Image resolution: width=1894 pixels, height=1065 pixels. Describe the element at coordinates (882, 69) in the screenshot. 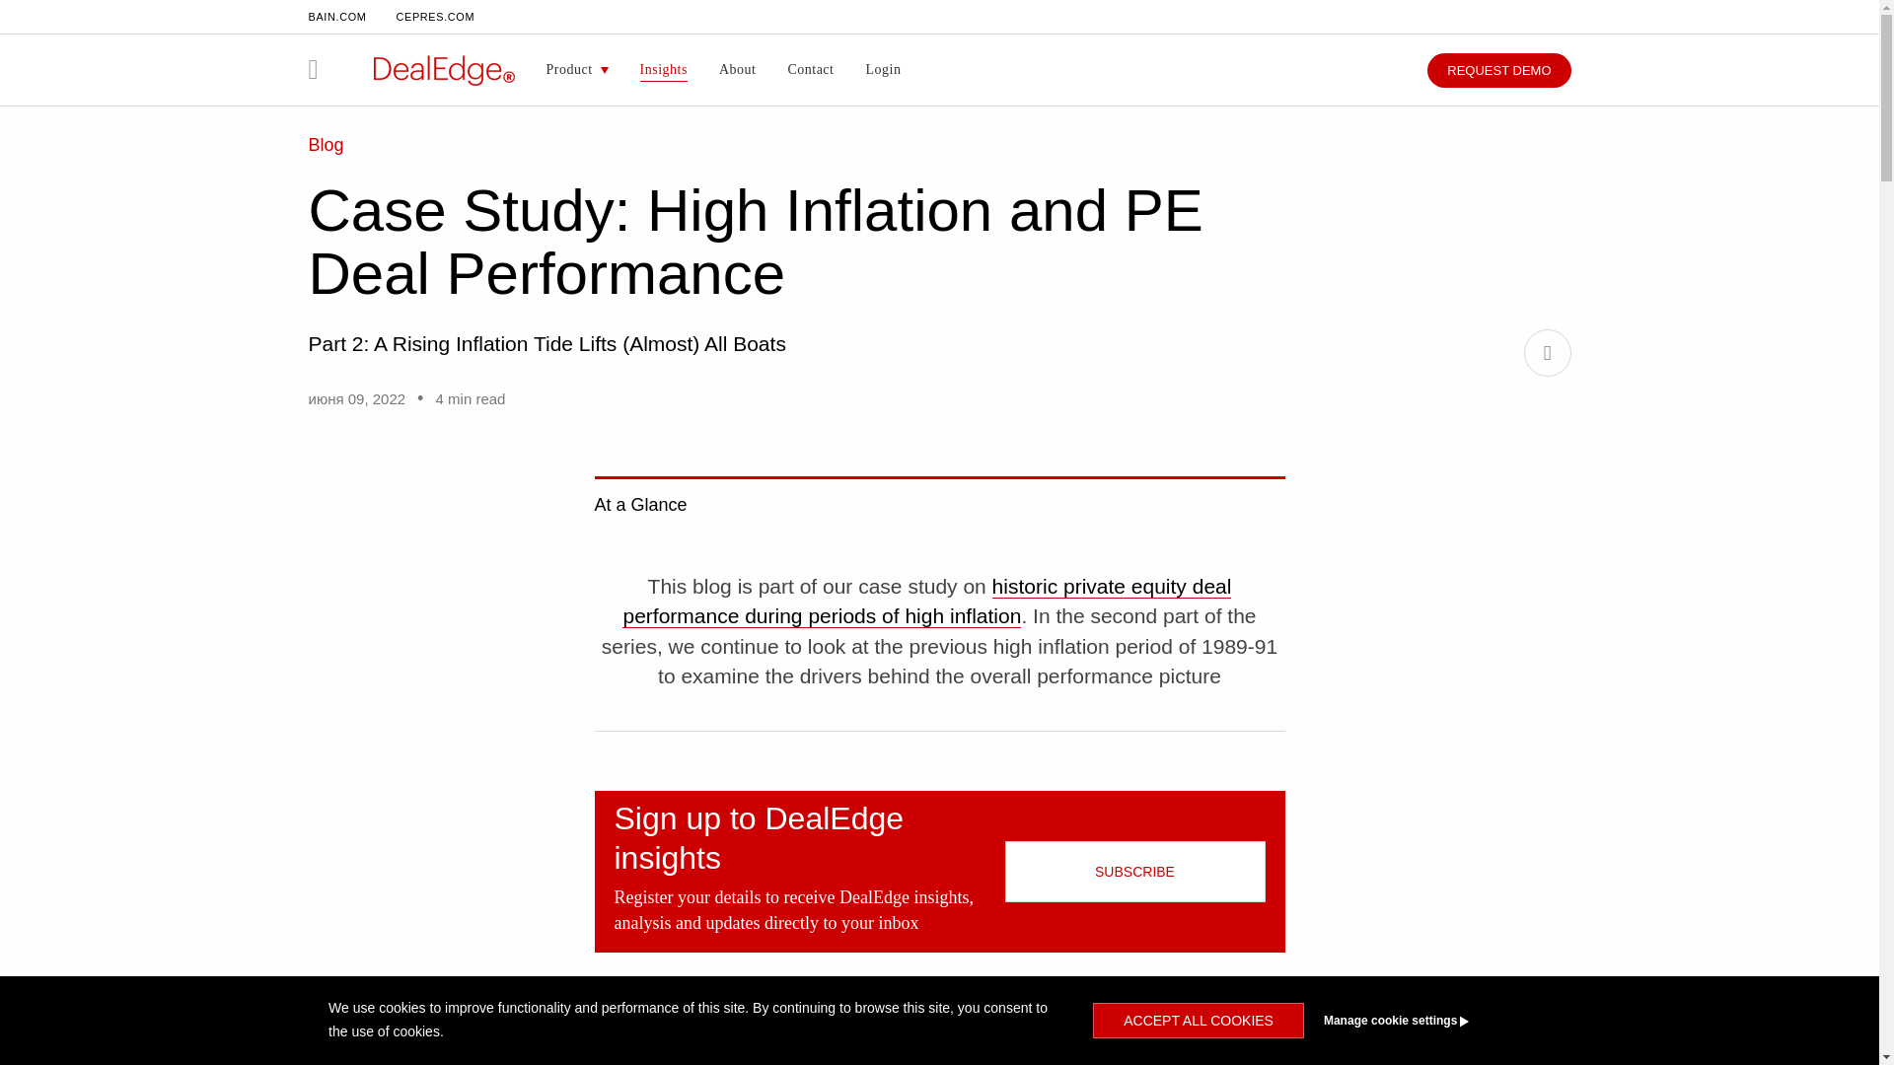

I see `Login` at that location.